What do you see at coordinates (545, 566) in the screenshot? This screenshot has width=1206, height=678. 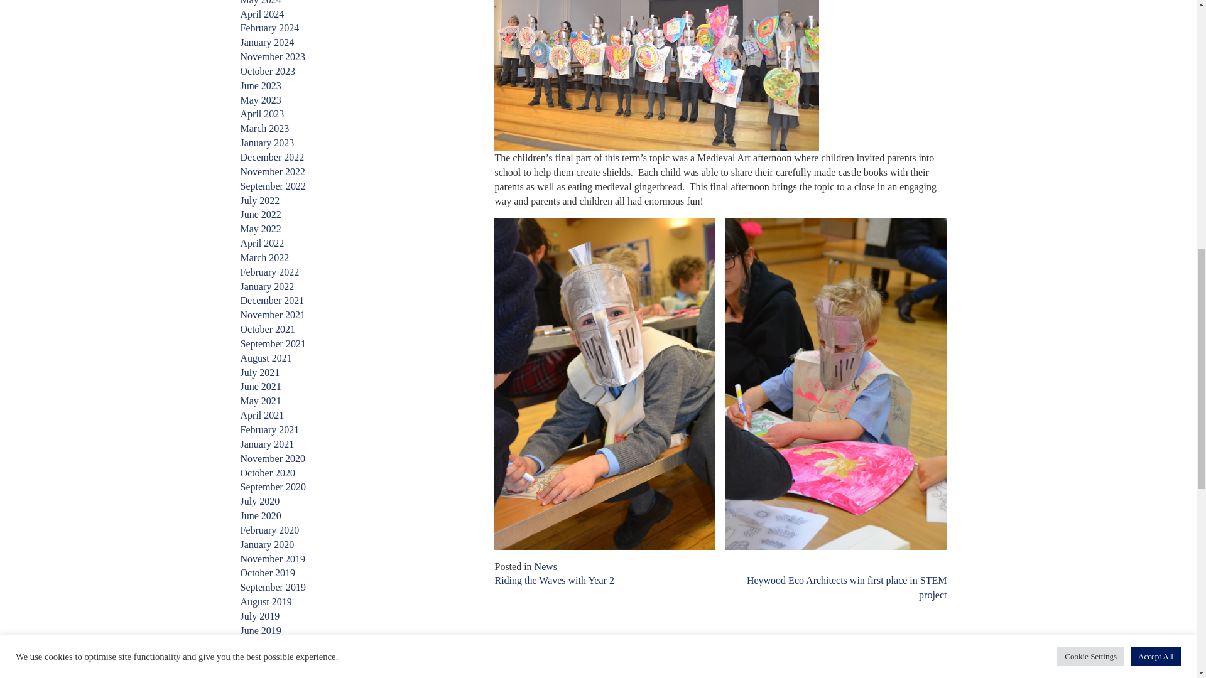 I see `News` at bounding box center [545, 566].